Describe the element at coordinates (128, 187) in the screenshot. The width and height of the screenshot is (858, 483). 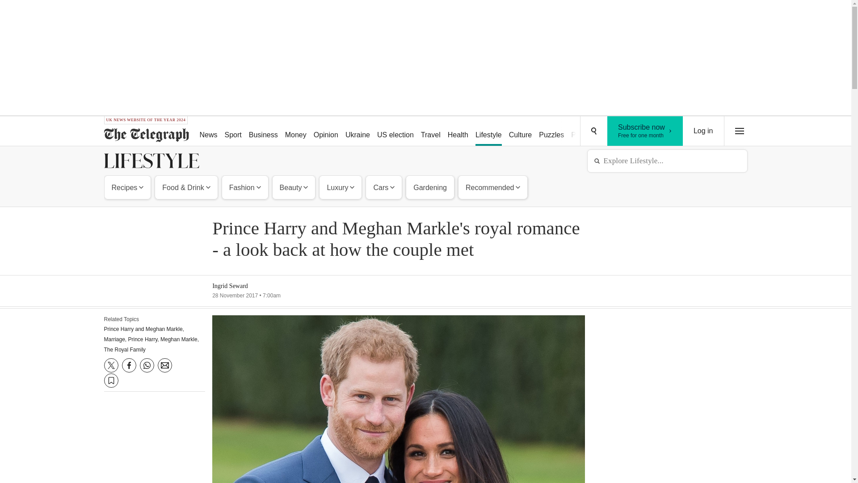
I see `Recipes` at that location.